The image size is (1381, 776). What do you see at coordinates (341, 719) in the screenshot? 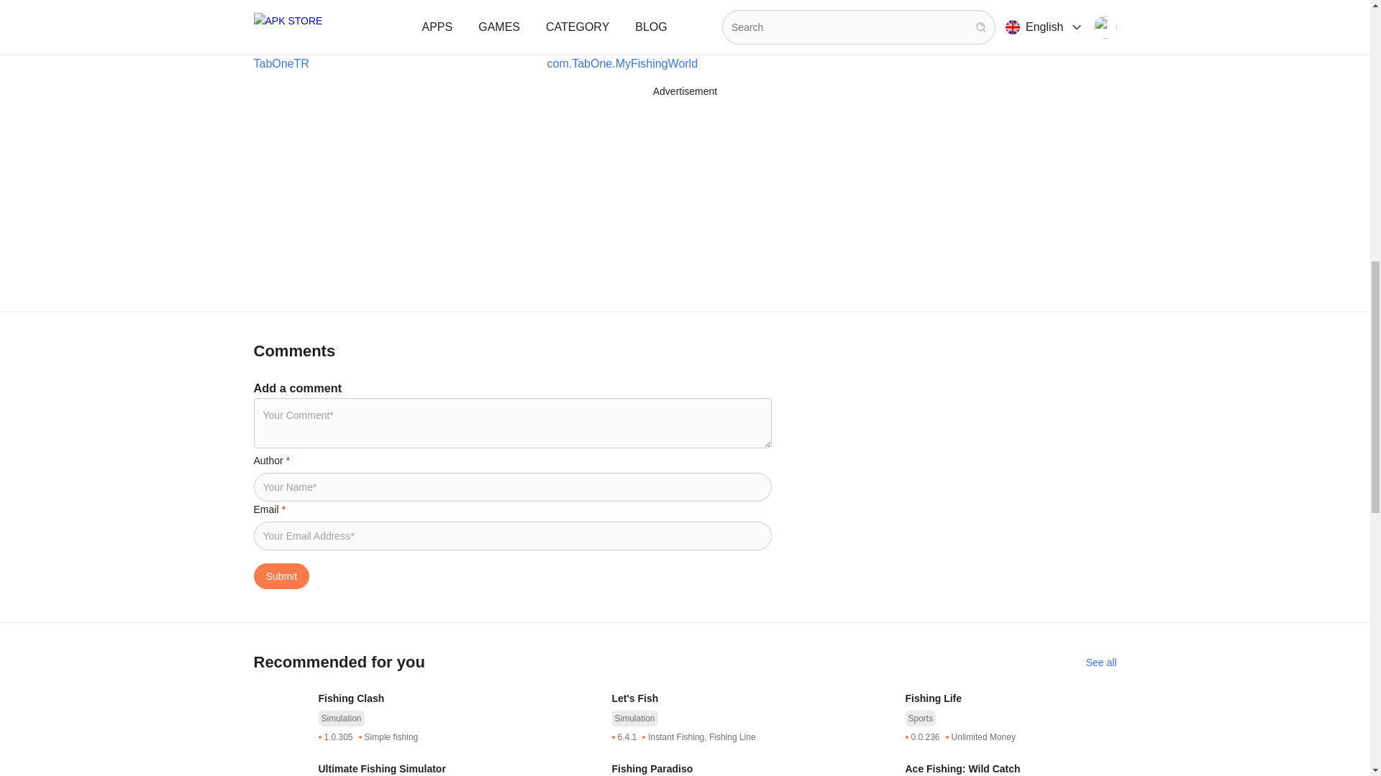
I see `Simulation` at bounding box center [341, 719].